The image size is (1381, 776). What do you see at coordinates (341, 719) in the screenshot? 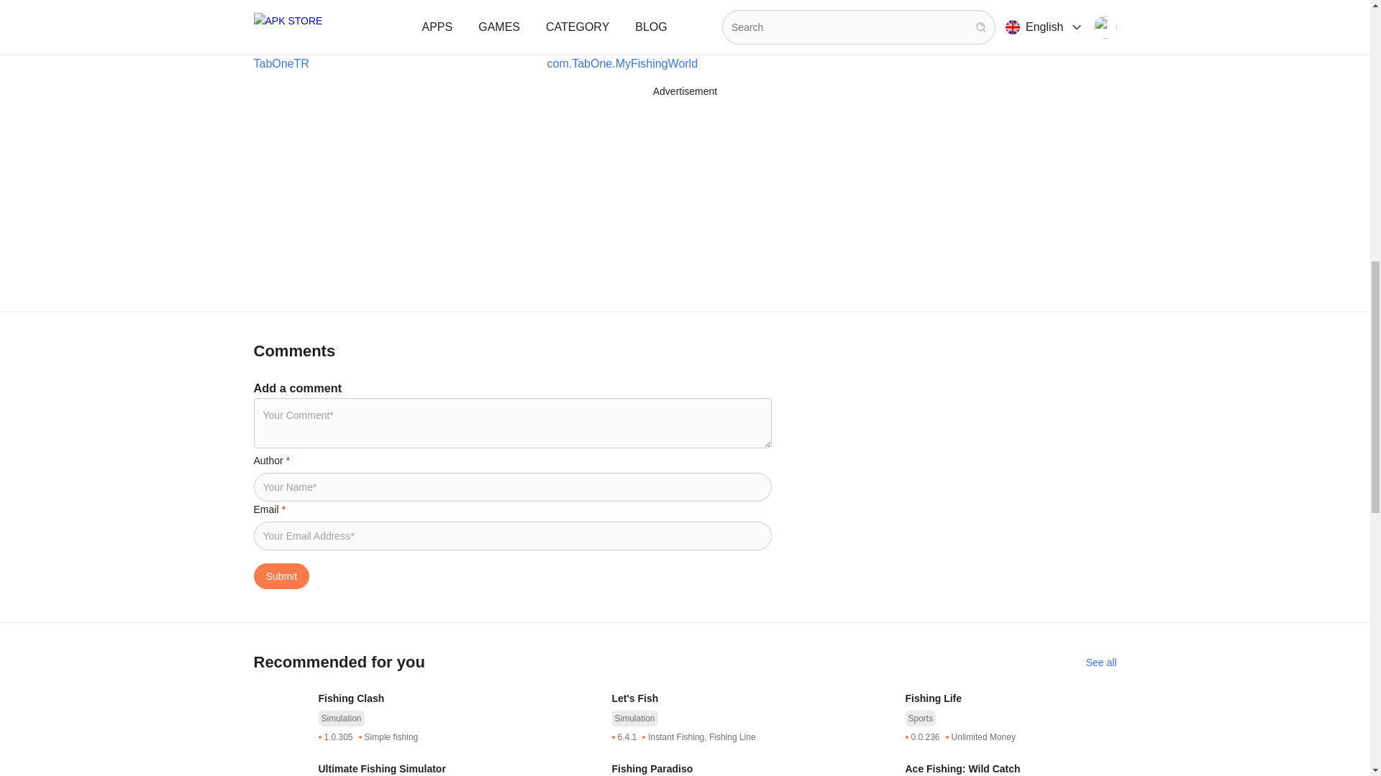
I see `Simulation` at bounding box center [341, 719].